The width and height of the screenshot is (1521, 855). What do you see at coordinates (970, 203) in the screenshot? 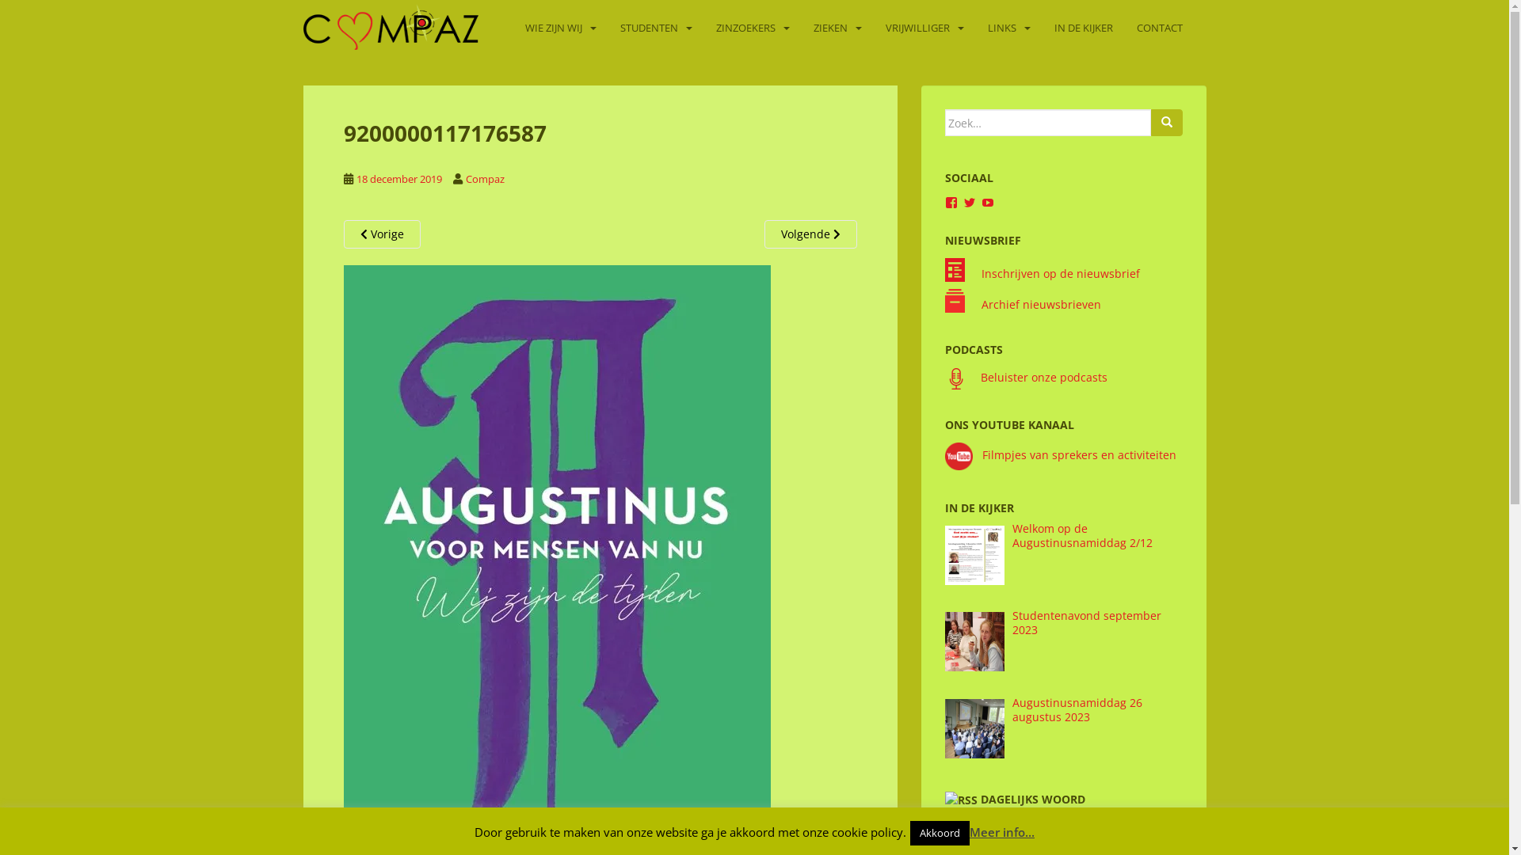
I see `Twitter` at bounding box center [970, 203].